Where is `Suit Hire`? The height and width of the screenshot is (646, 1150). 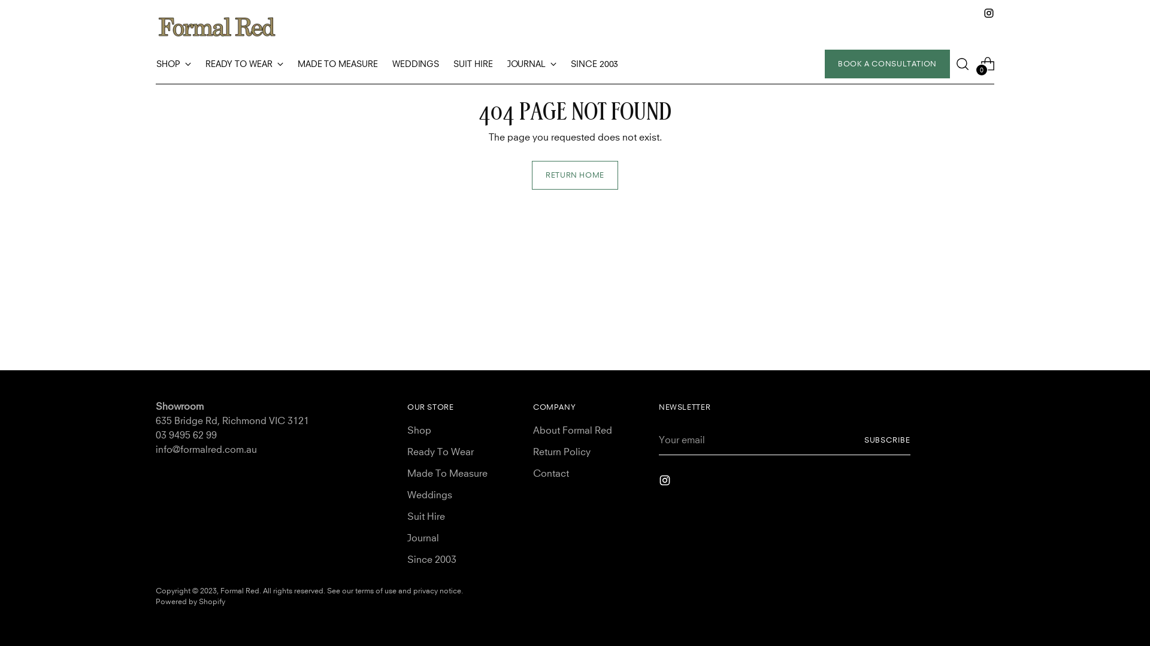 Suit Hire is located at coordinates (426, 516).